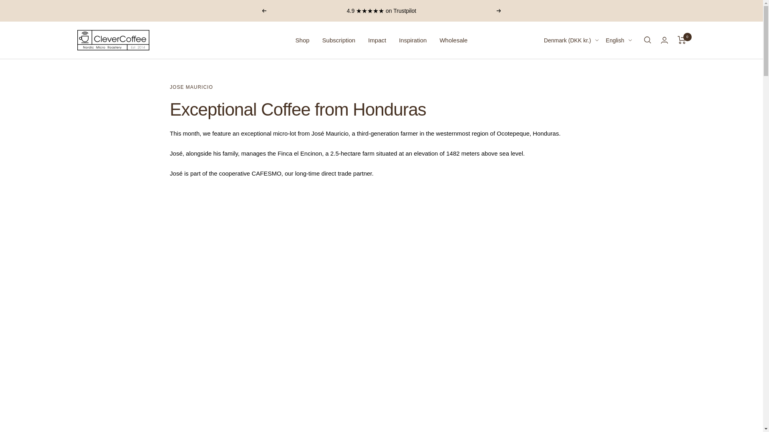  What do you see at coordinates (556, 371) in the screenshot?
I see `SK` at bounding box center [556, 371].